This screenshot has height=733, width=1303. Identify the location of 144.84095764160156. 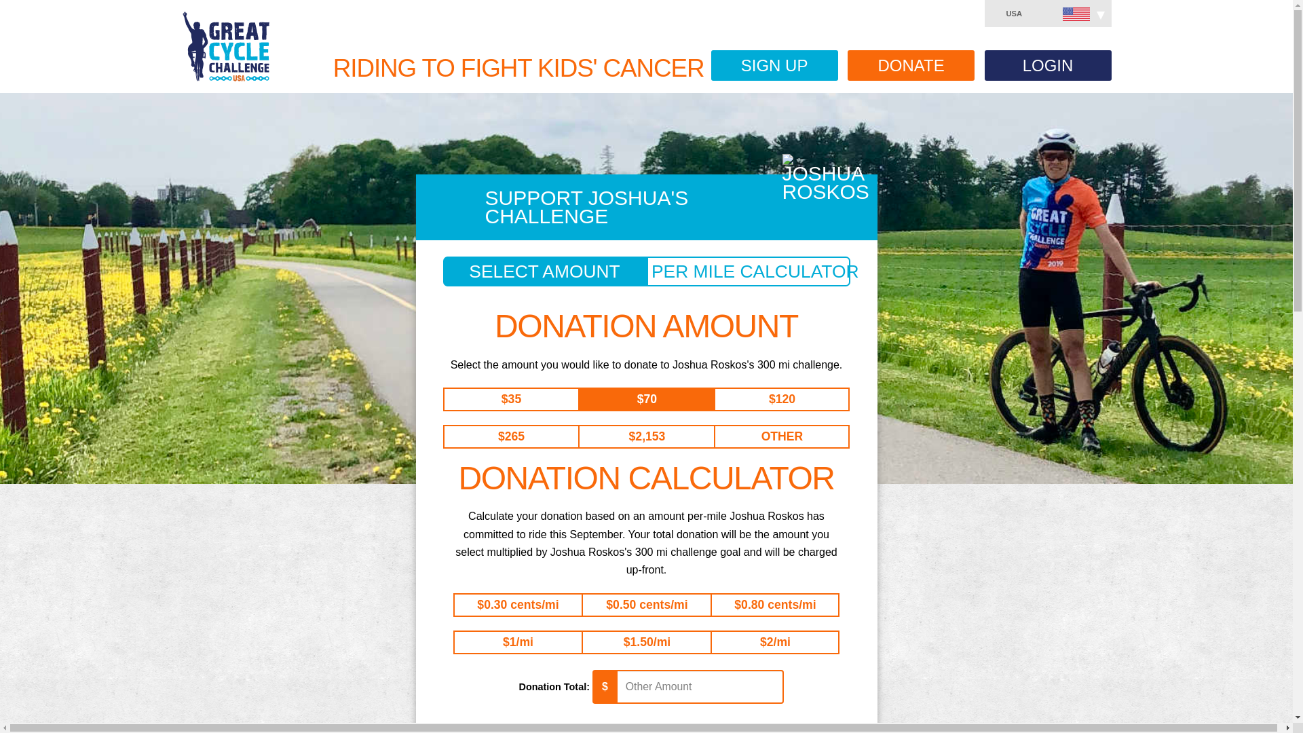
(481, 604).